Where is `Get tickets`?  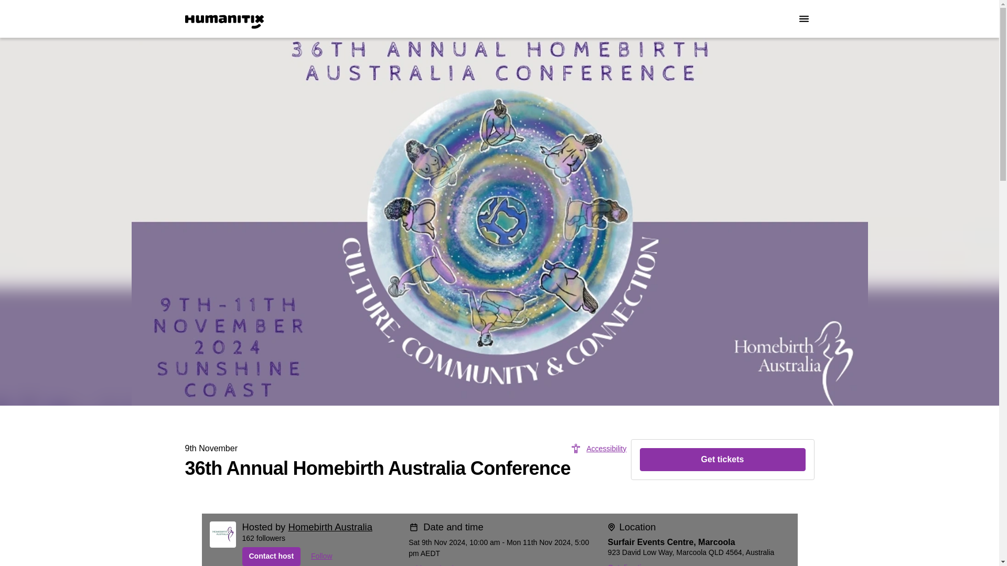
Get tickets is located at coordinates (723, 459).